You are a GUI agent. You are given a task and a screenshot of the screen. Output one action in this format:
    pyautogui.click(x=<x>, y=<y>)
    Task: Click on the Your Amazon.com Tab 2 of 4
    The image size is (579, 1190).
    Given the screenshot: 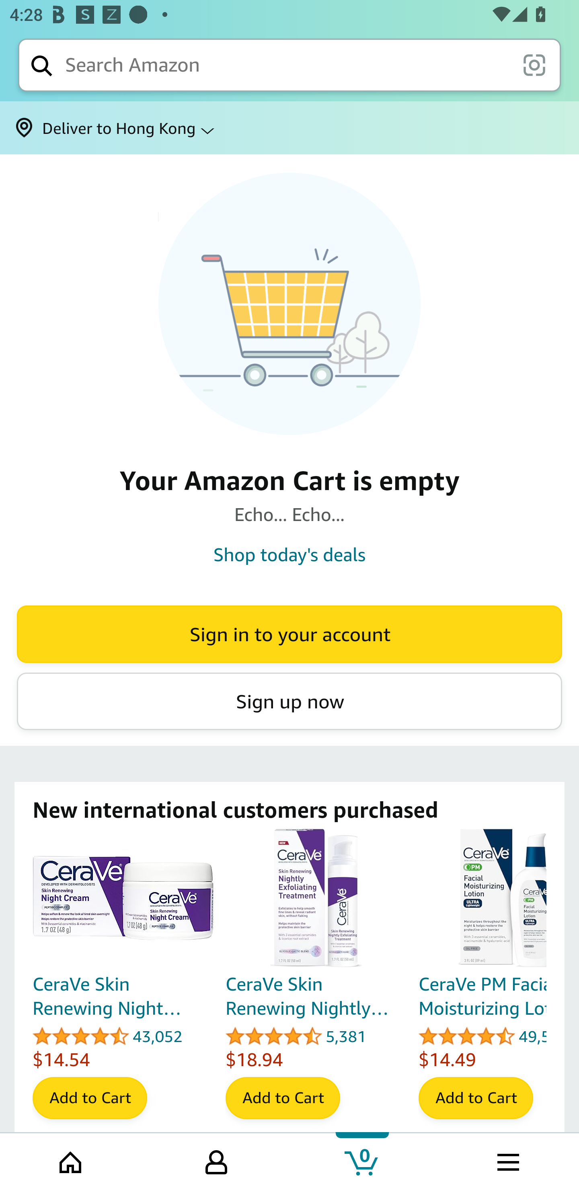 What is the action you would take?
    pyautogui.click(x=216, y=1161)
    